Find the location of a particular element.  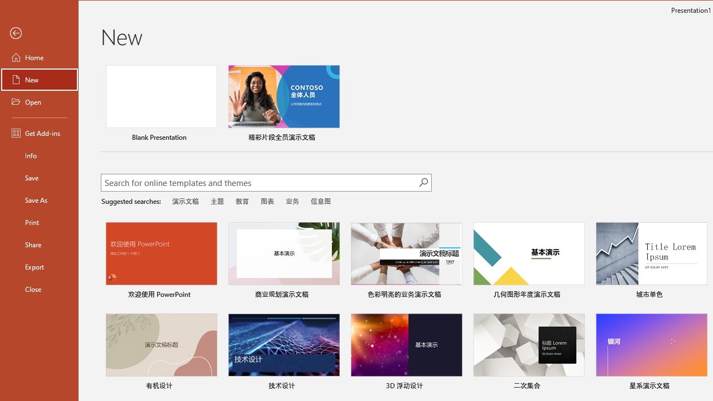

Pin to list is located at coordinates (700, 387).